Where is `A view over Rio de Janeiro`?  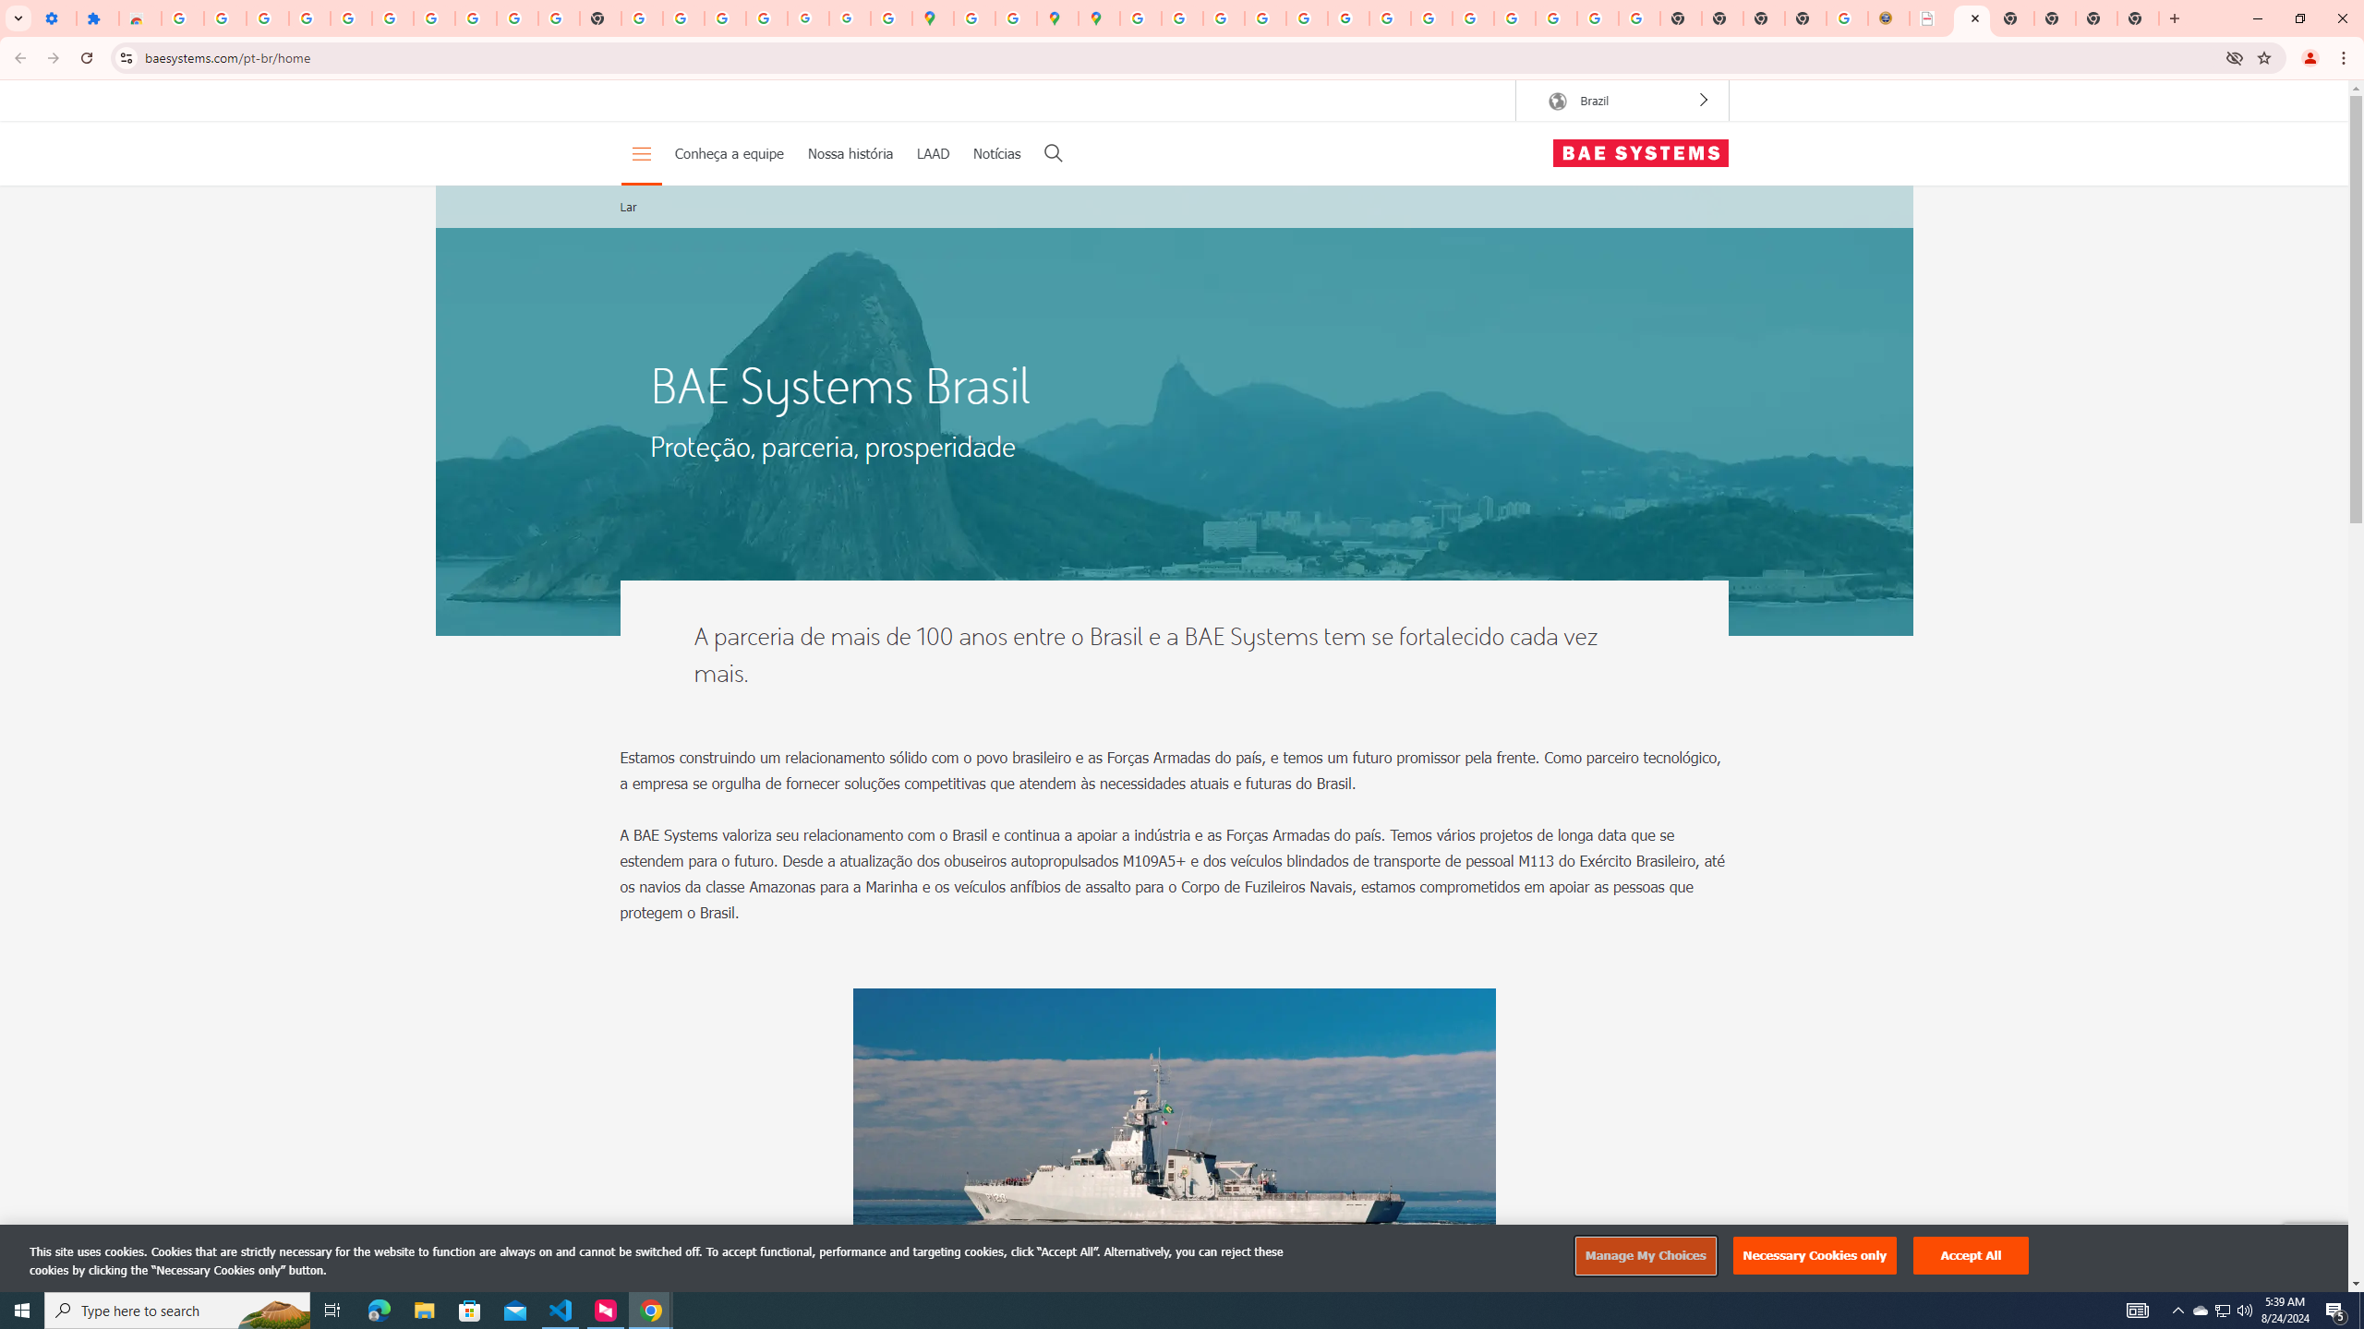
A view over Rio de Janeiro is located at coordinates (1174, 410).